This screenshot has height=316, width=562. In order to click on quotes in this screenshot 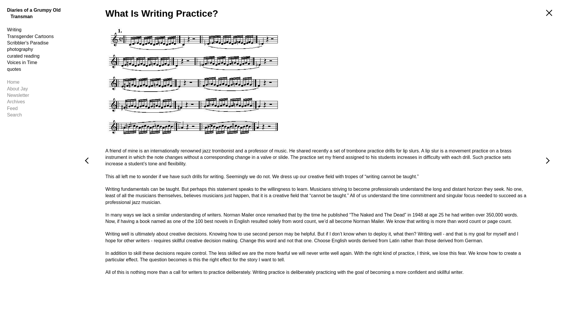, I will do `click(40, 69)`.